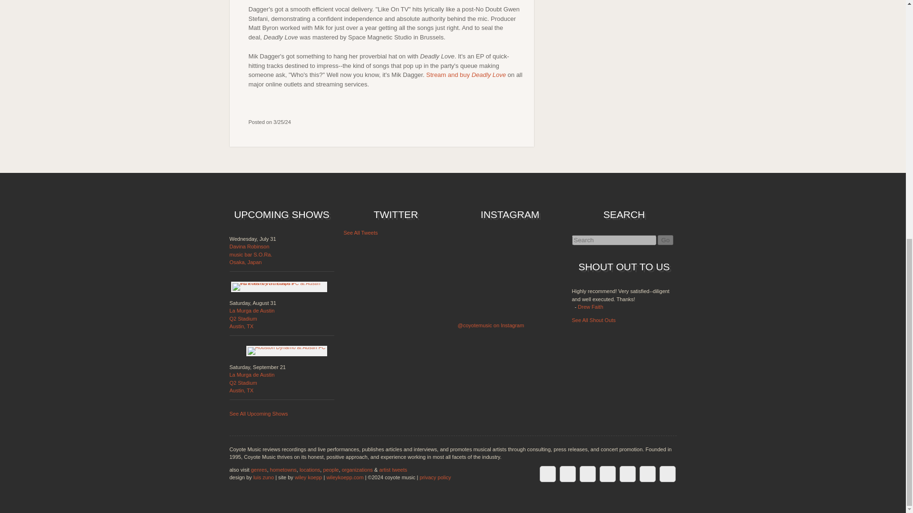 The image size is (913, 513). What do you see at coordinates (567, 473) in the screenshot?
I see `Become a fan of Coyote Music` at bounding box center [567, 473].